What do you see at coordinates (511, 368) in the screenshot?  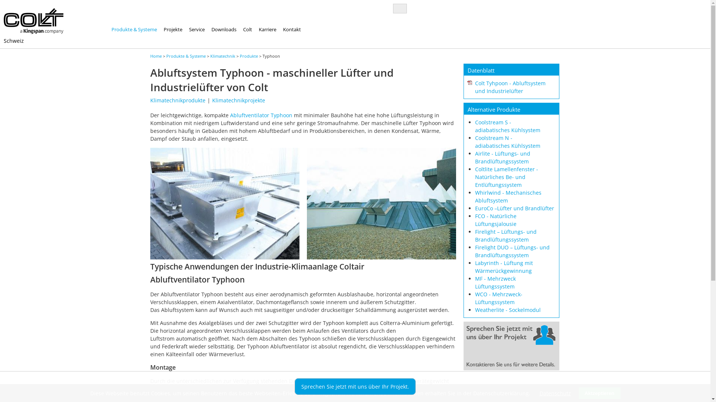 I see `Kontakt` at bounding box center [511, 368].